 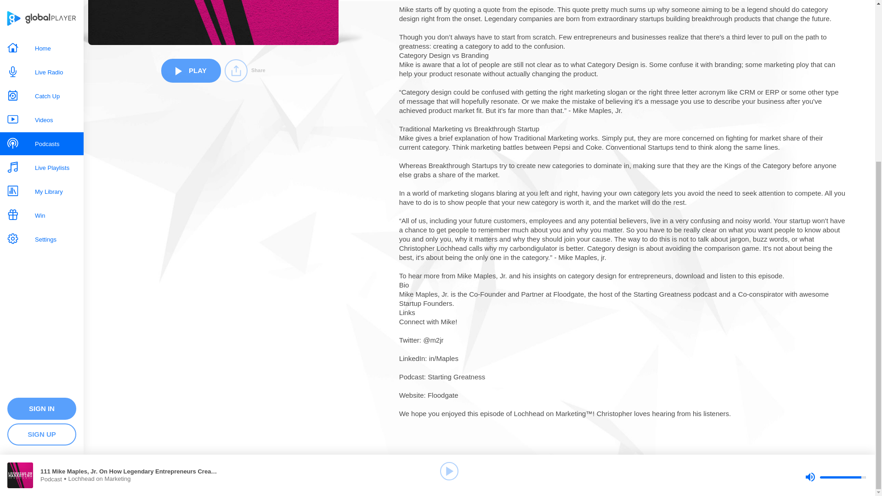 I want to click on SIGN UP, so click(x=41, y=200).